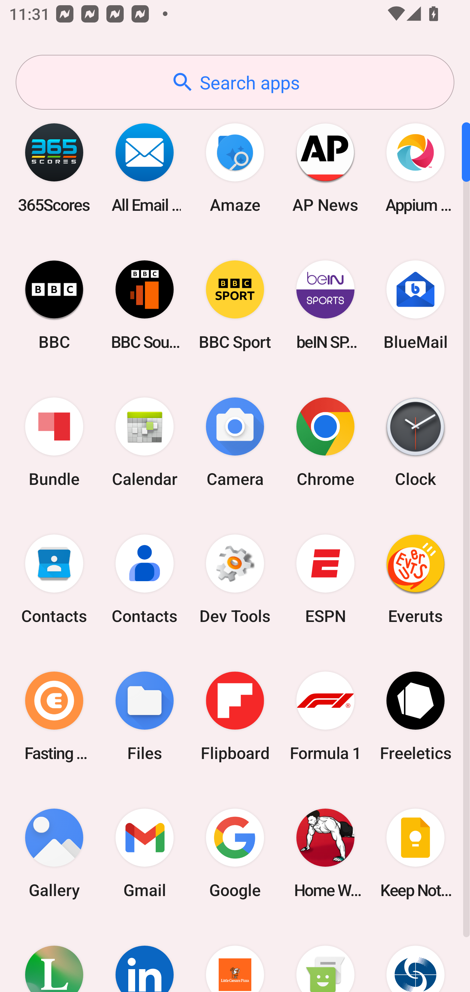 This screenshot has height=992, width=470. What do you see at coordinates (145, 305) in the screenshot?
I see `BBC Sounds` at bounding box center [145, 305].